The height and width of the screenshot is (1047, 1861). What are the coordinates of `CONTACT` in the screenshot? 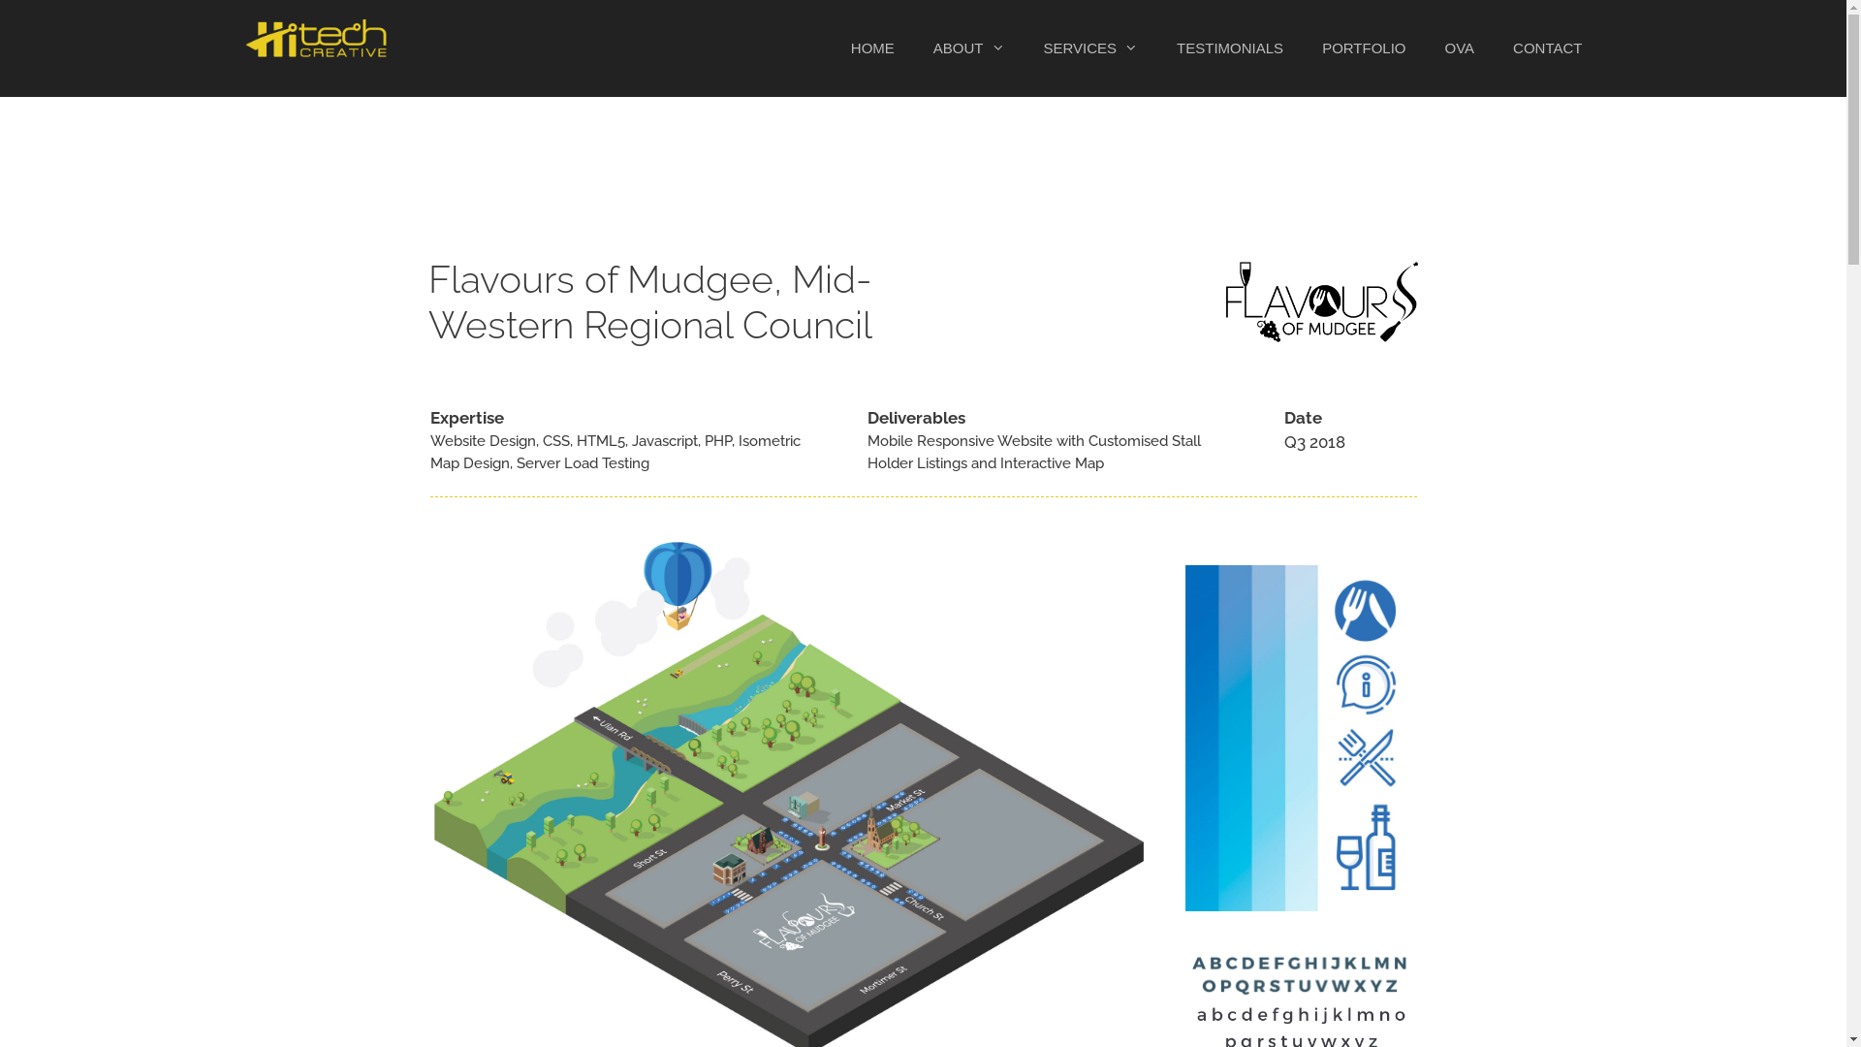 It's located at (1547, 48).